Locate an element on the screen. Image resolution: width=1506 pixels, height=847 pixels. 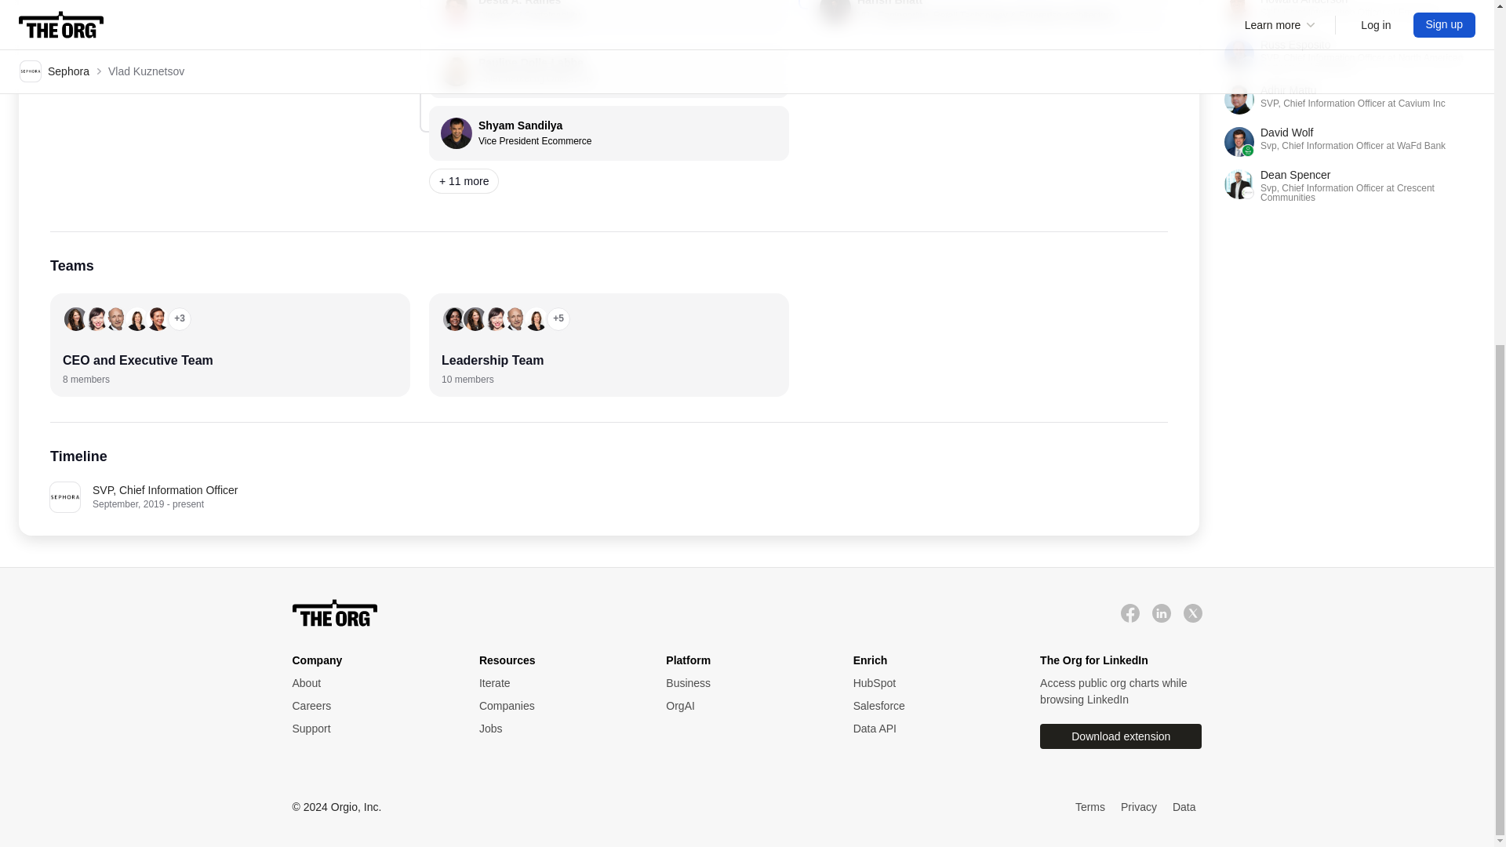
The Org logo is located at coordinates (556, 683).